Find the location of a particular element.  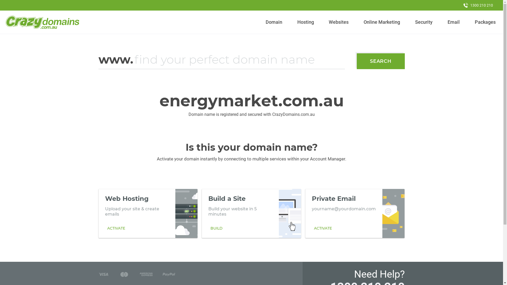

SEARCH is located at coordinates (381, 61).